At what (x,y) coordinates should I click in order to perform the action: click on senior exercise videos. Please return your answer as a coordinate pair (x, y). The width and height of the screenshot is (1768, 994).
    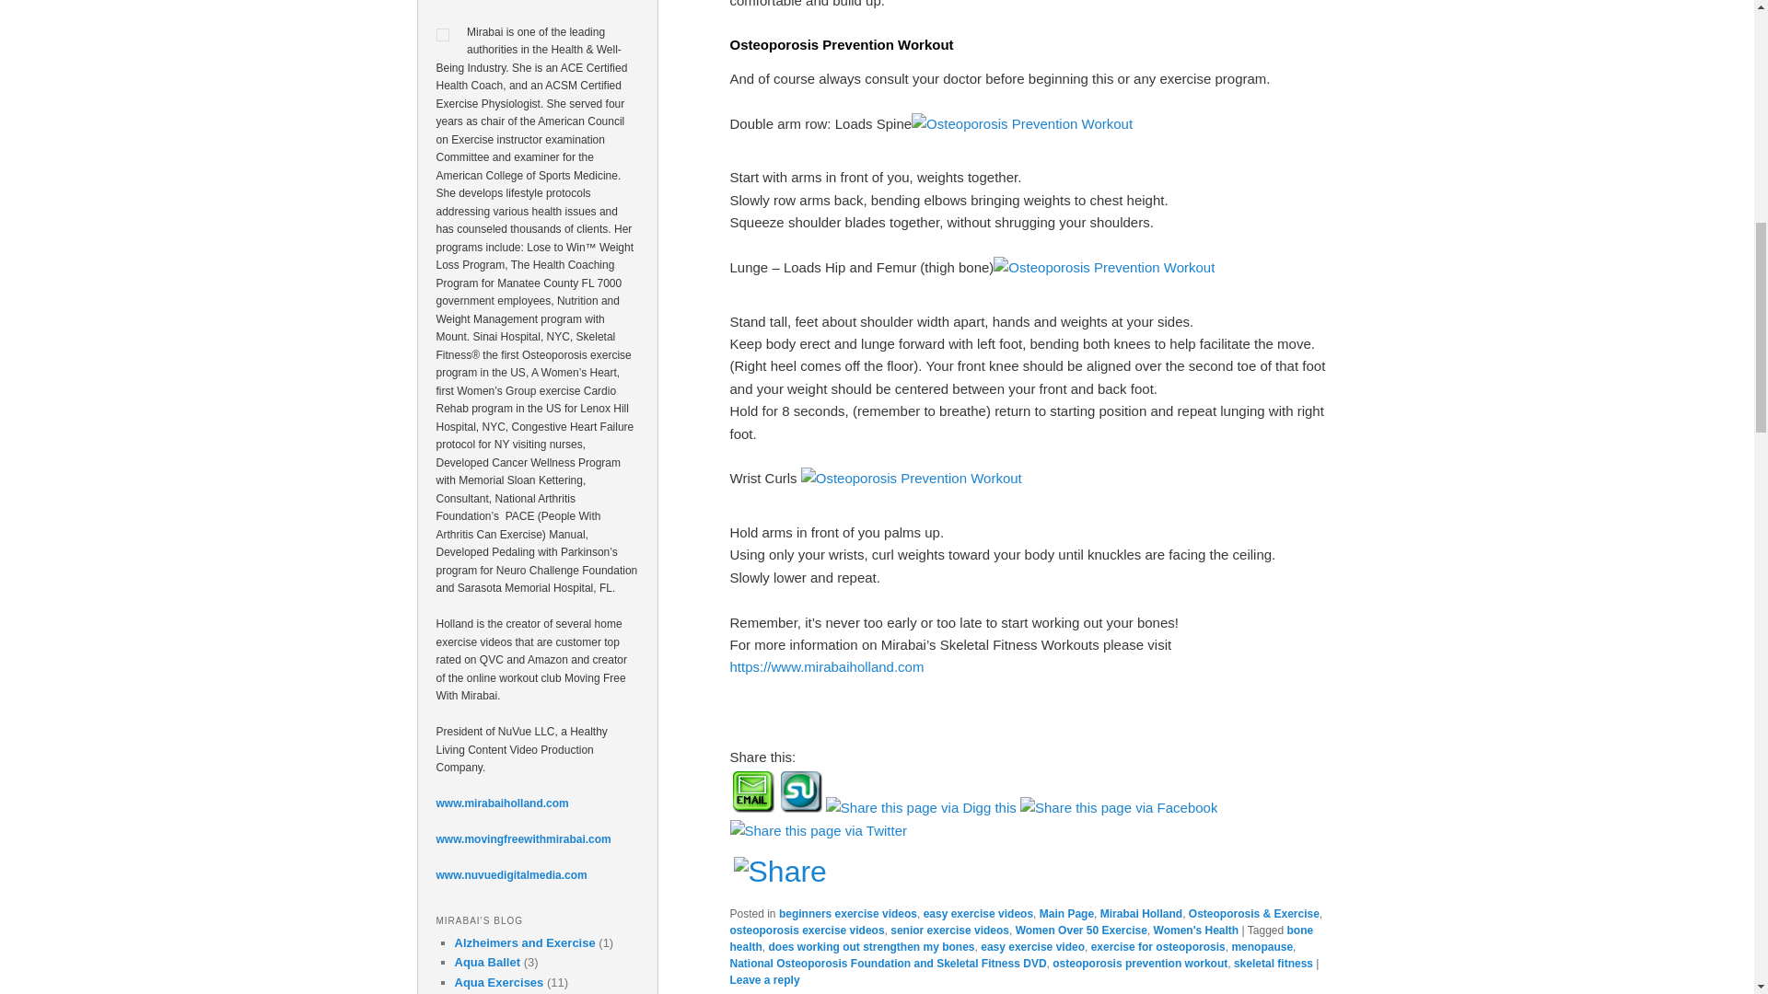
    Looking at the image, I should click on (950, 930).